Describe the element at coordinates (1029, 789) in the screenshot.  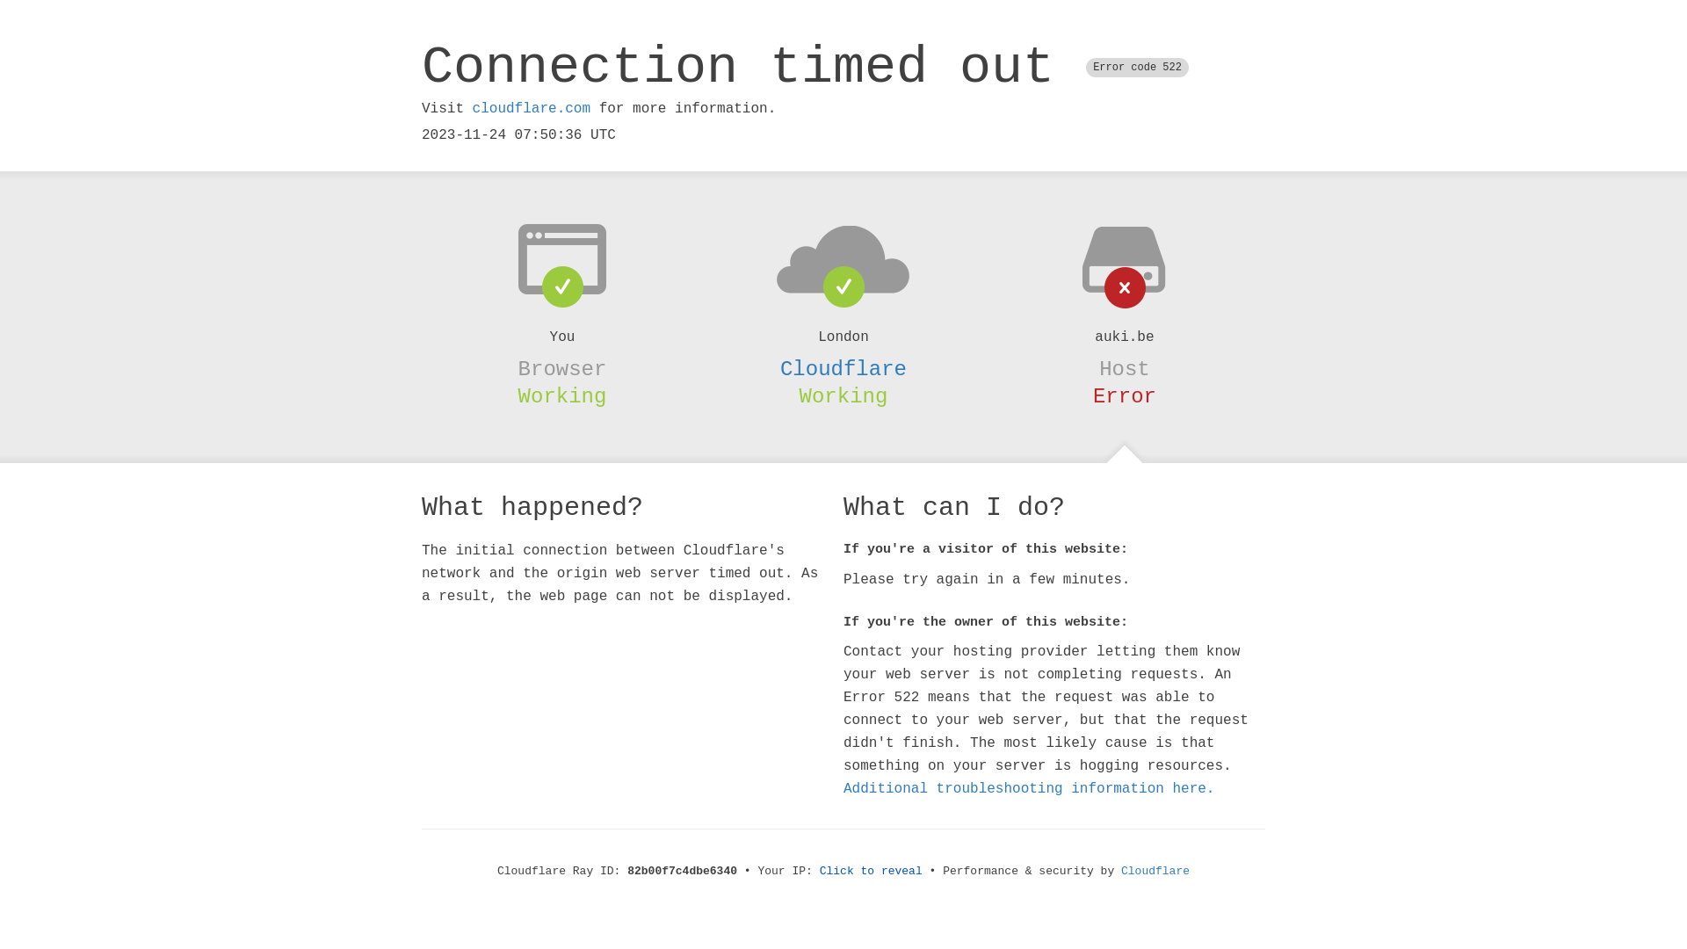
I see `Additional troubleshooting information here.` at that location.